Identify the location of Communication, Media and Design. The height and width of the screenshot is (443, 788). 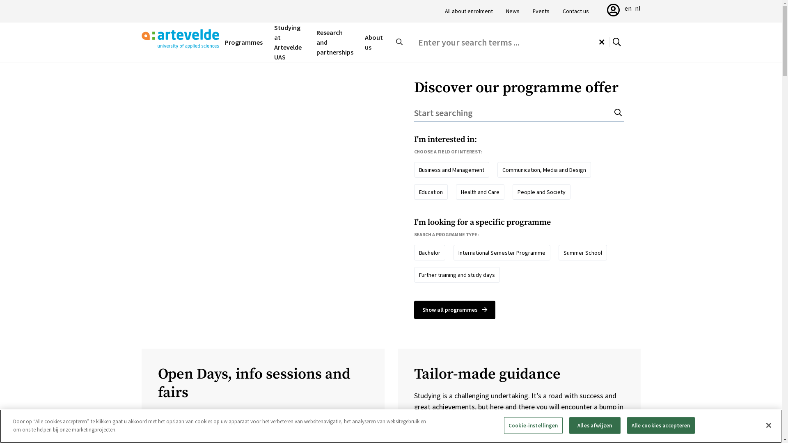
(544, 170).